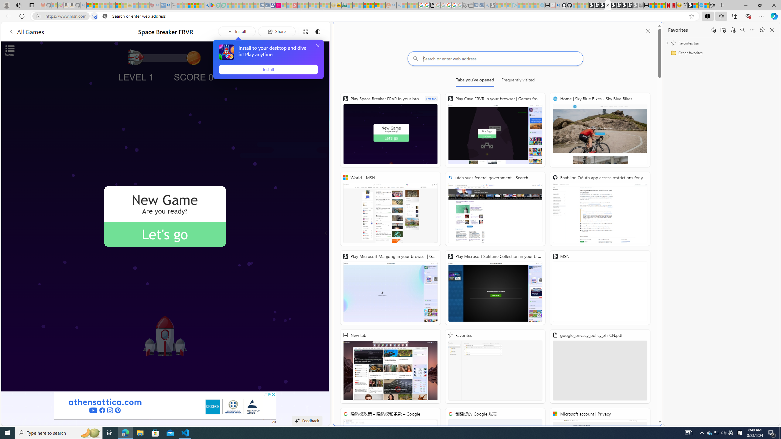 Image resolution: width=781 pixels, height=439 pixels. Describe the element at coordinates (607, 5) in the screenshot. I see `New split screen` at that location.